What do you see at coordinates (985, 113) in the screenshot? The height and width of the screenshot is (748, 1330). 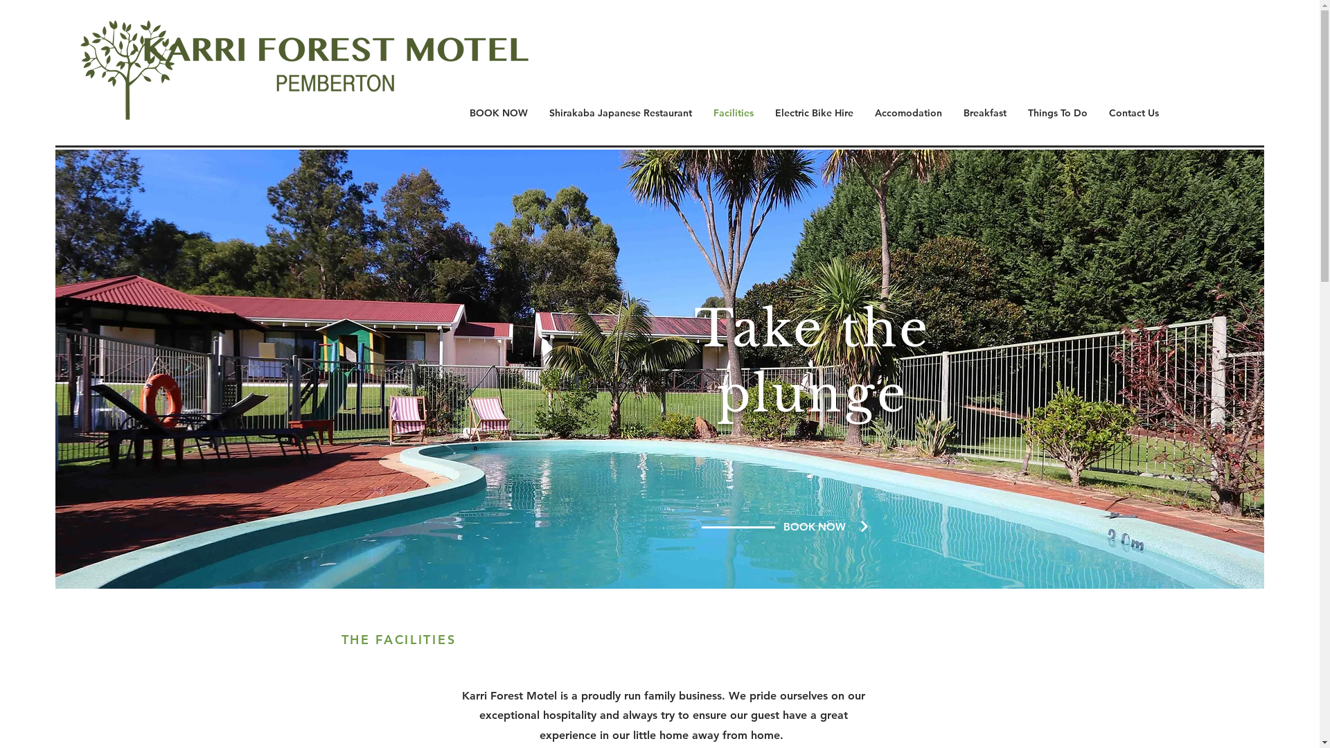 I see `Breakfast` at bounding box center [985, 113].